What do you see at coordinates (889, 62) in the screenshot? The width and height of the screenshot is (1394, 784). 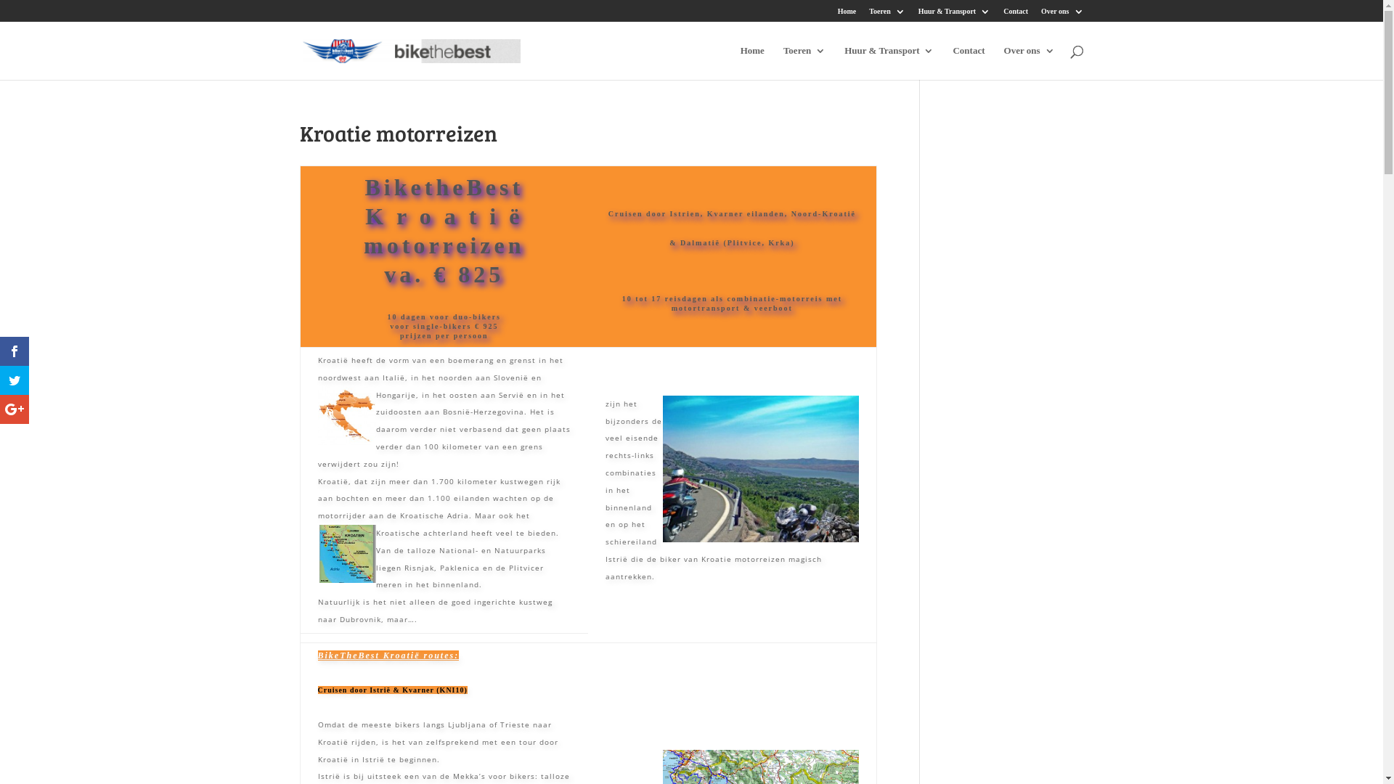 I see `Huur & Transport` at bounding box center [889, 62].